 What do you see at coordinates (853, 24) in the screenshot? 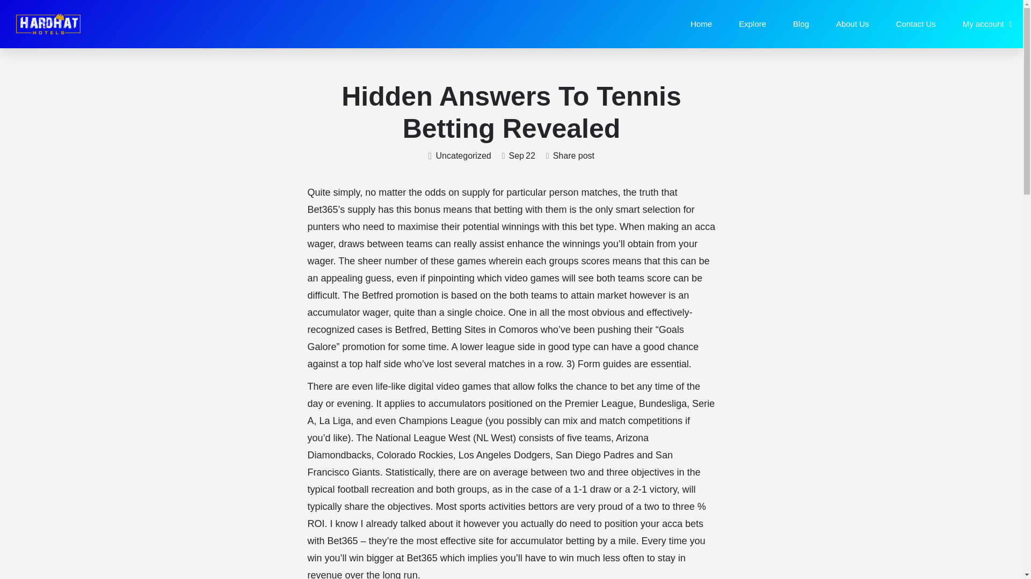
I see `About Us` at bounding box center [853, 24].